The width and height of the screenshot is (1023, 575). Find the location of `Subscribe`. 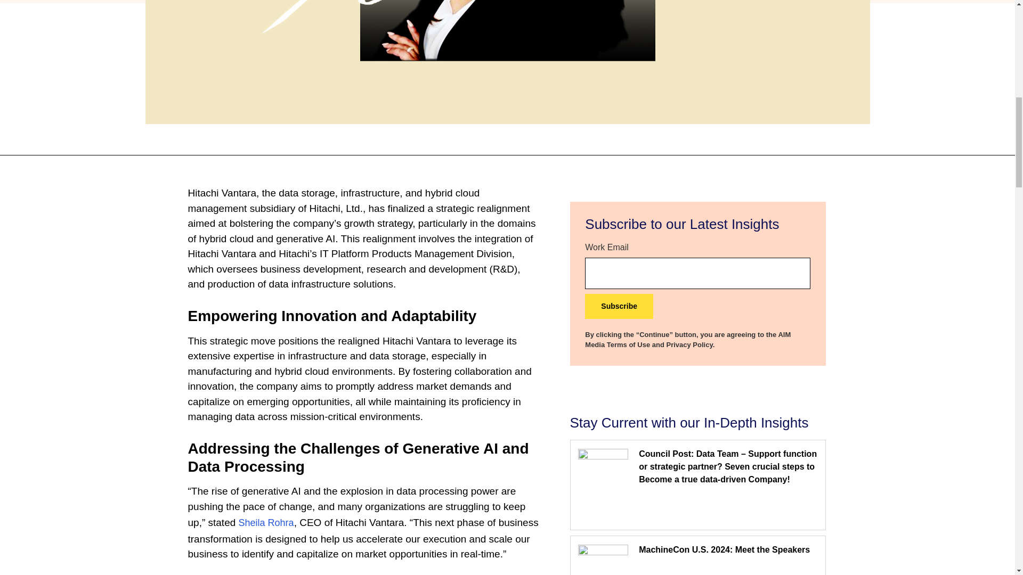

Subscribe is located at coordinates (619, 306).